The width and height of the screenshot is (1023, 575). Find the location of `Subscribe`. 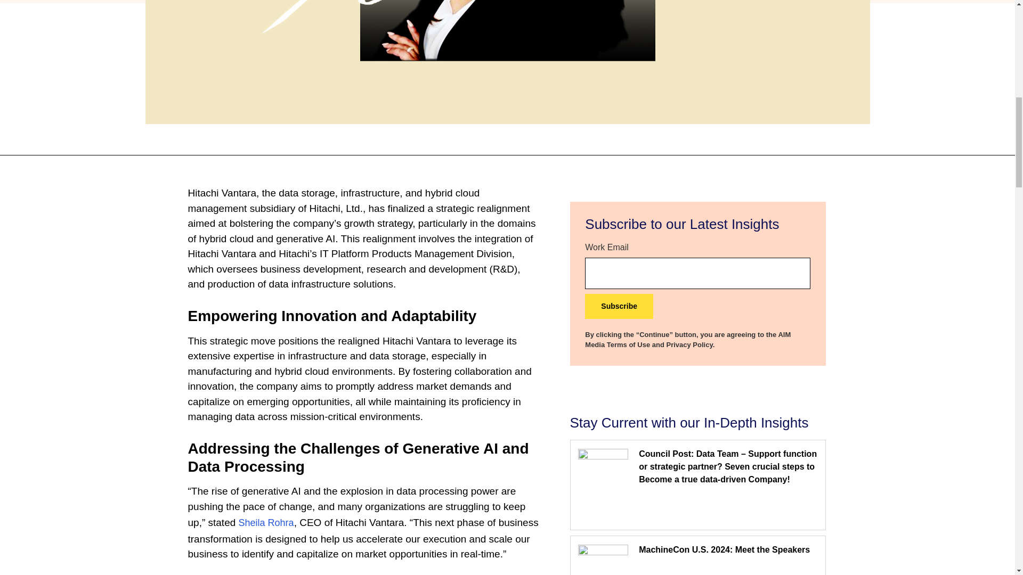

Subscribe is located at coordinates (619, 306).